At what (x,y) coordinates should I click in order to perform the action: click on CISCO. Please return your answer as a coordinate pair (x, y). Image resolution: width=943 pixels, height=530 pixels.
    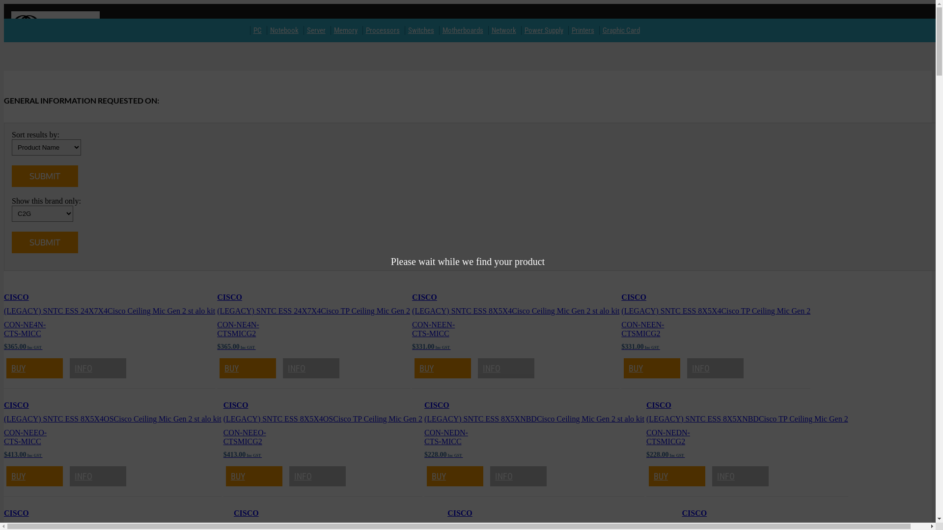
    Looking at the image, I should click on (230, 297).